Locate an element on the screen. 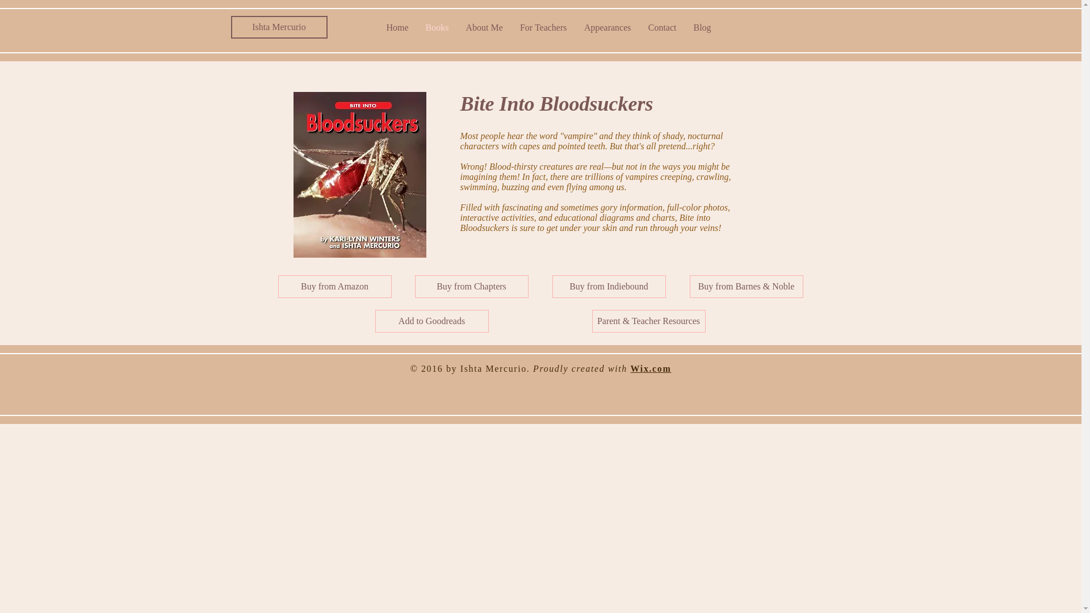 This screenshot has width=1090, height=613. For Teachers is located at coordinates (543, 27).